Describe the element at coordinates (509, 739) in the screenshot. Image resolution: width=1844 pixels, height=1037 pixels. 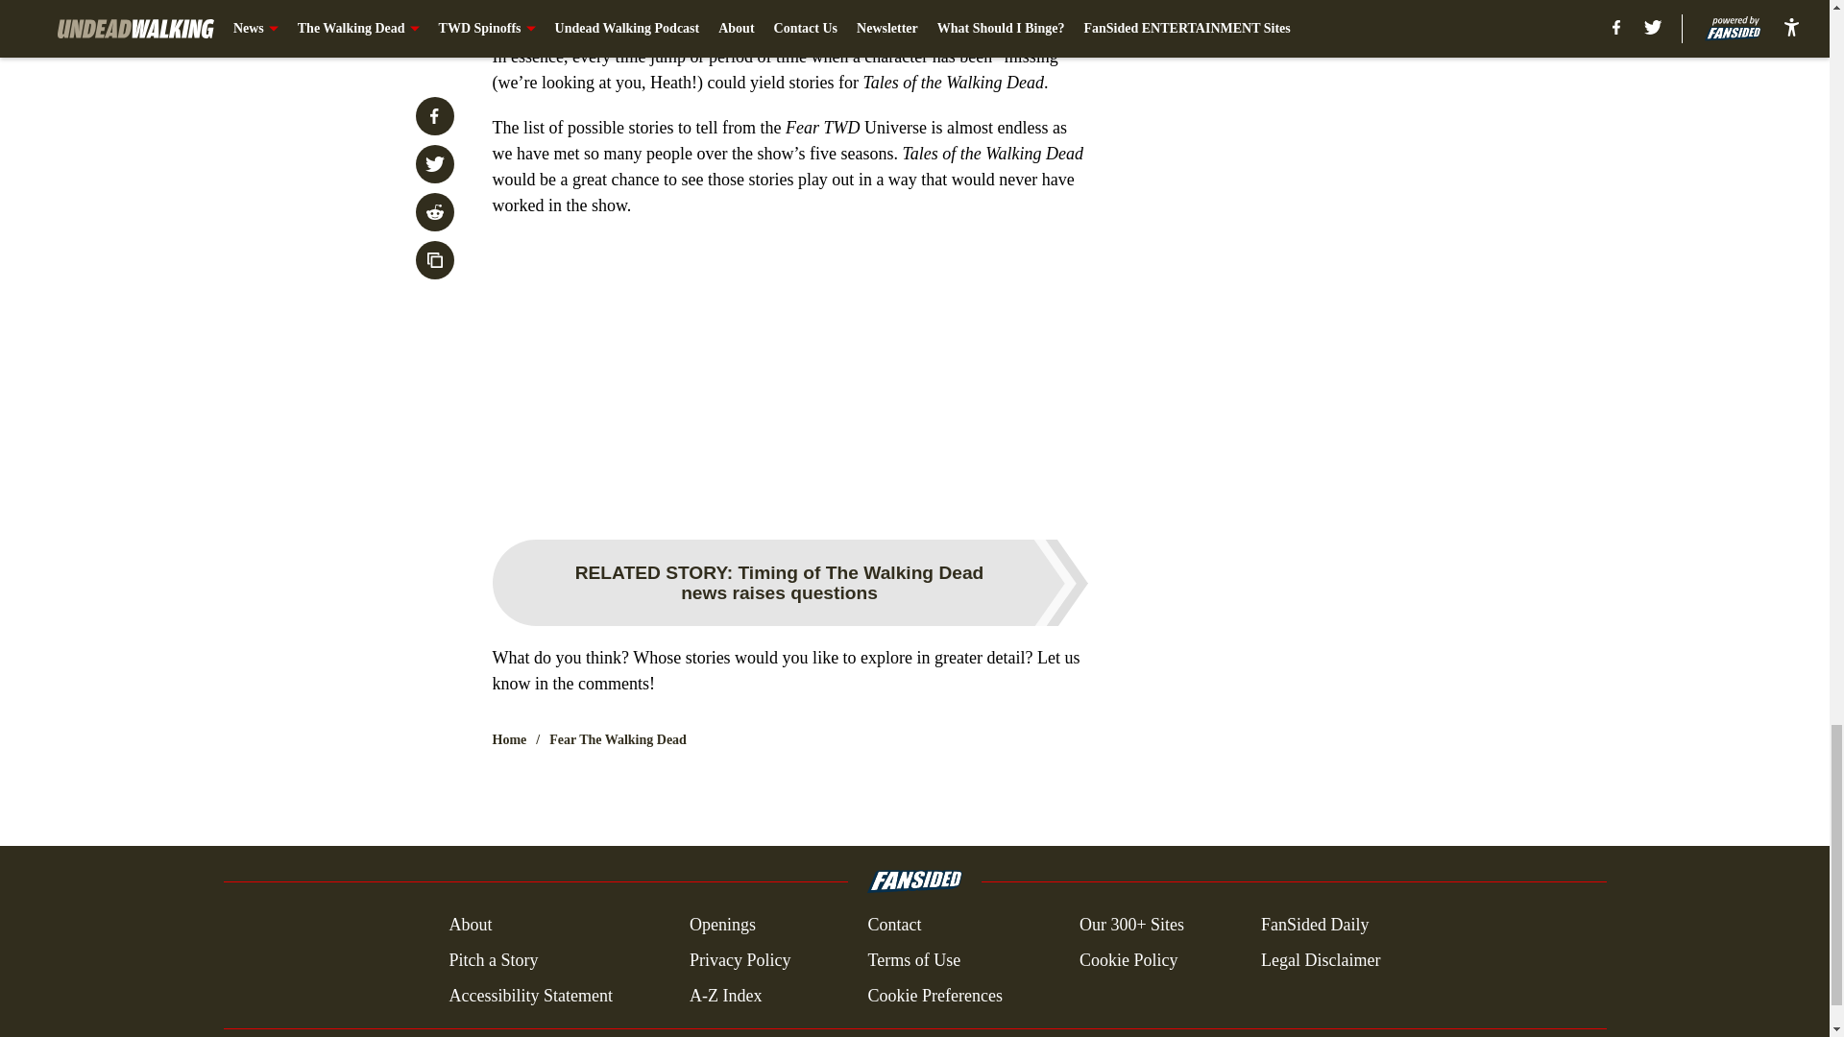
I see `Home` at that location.